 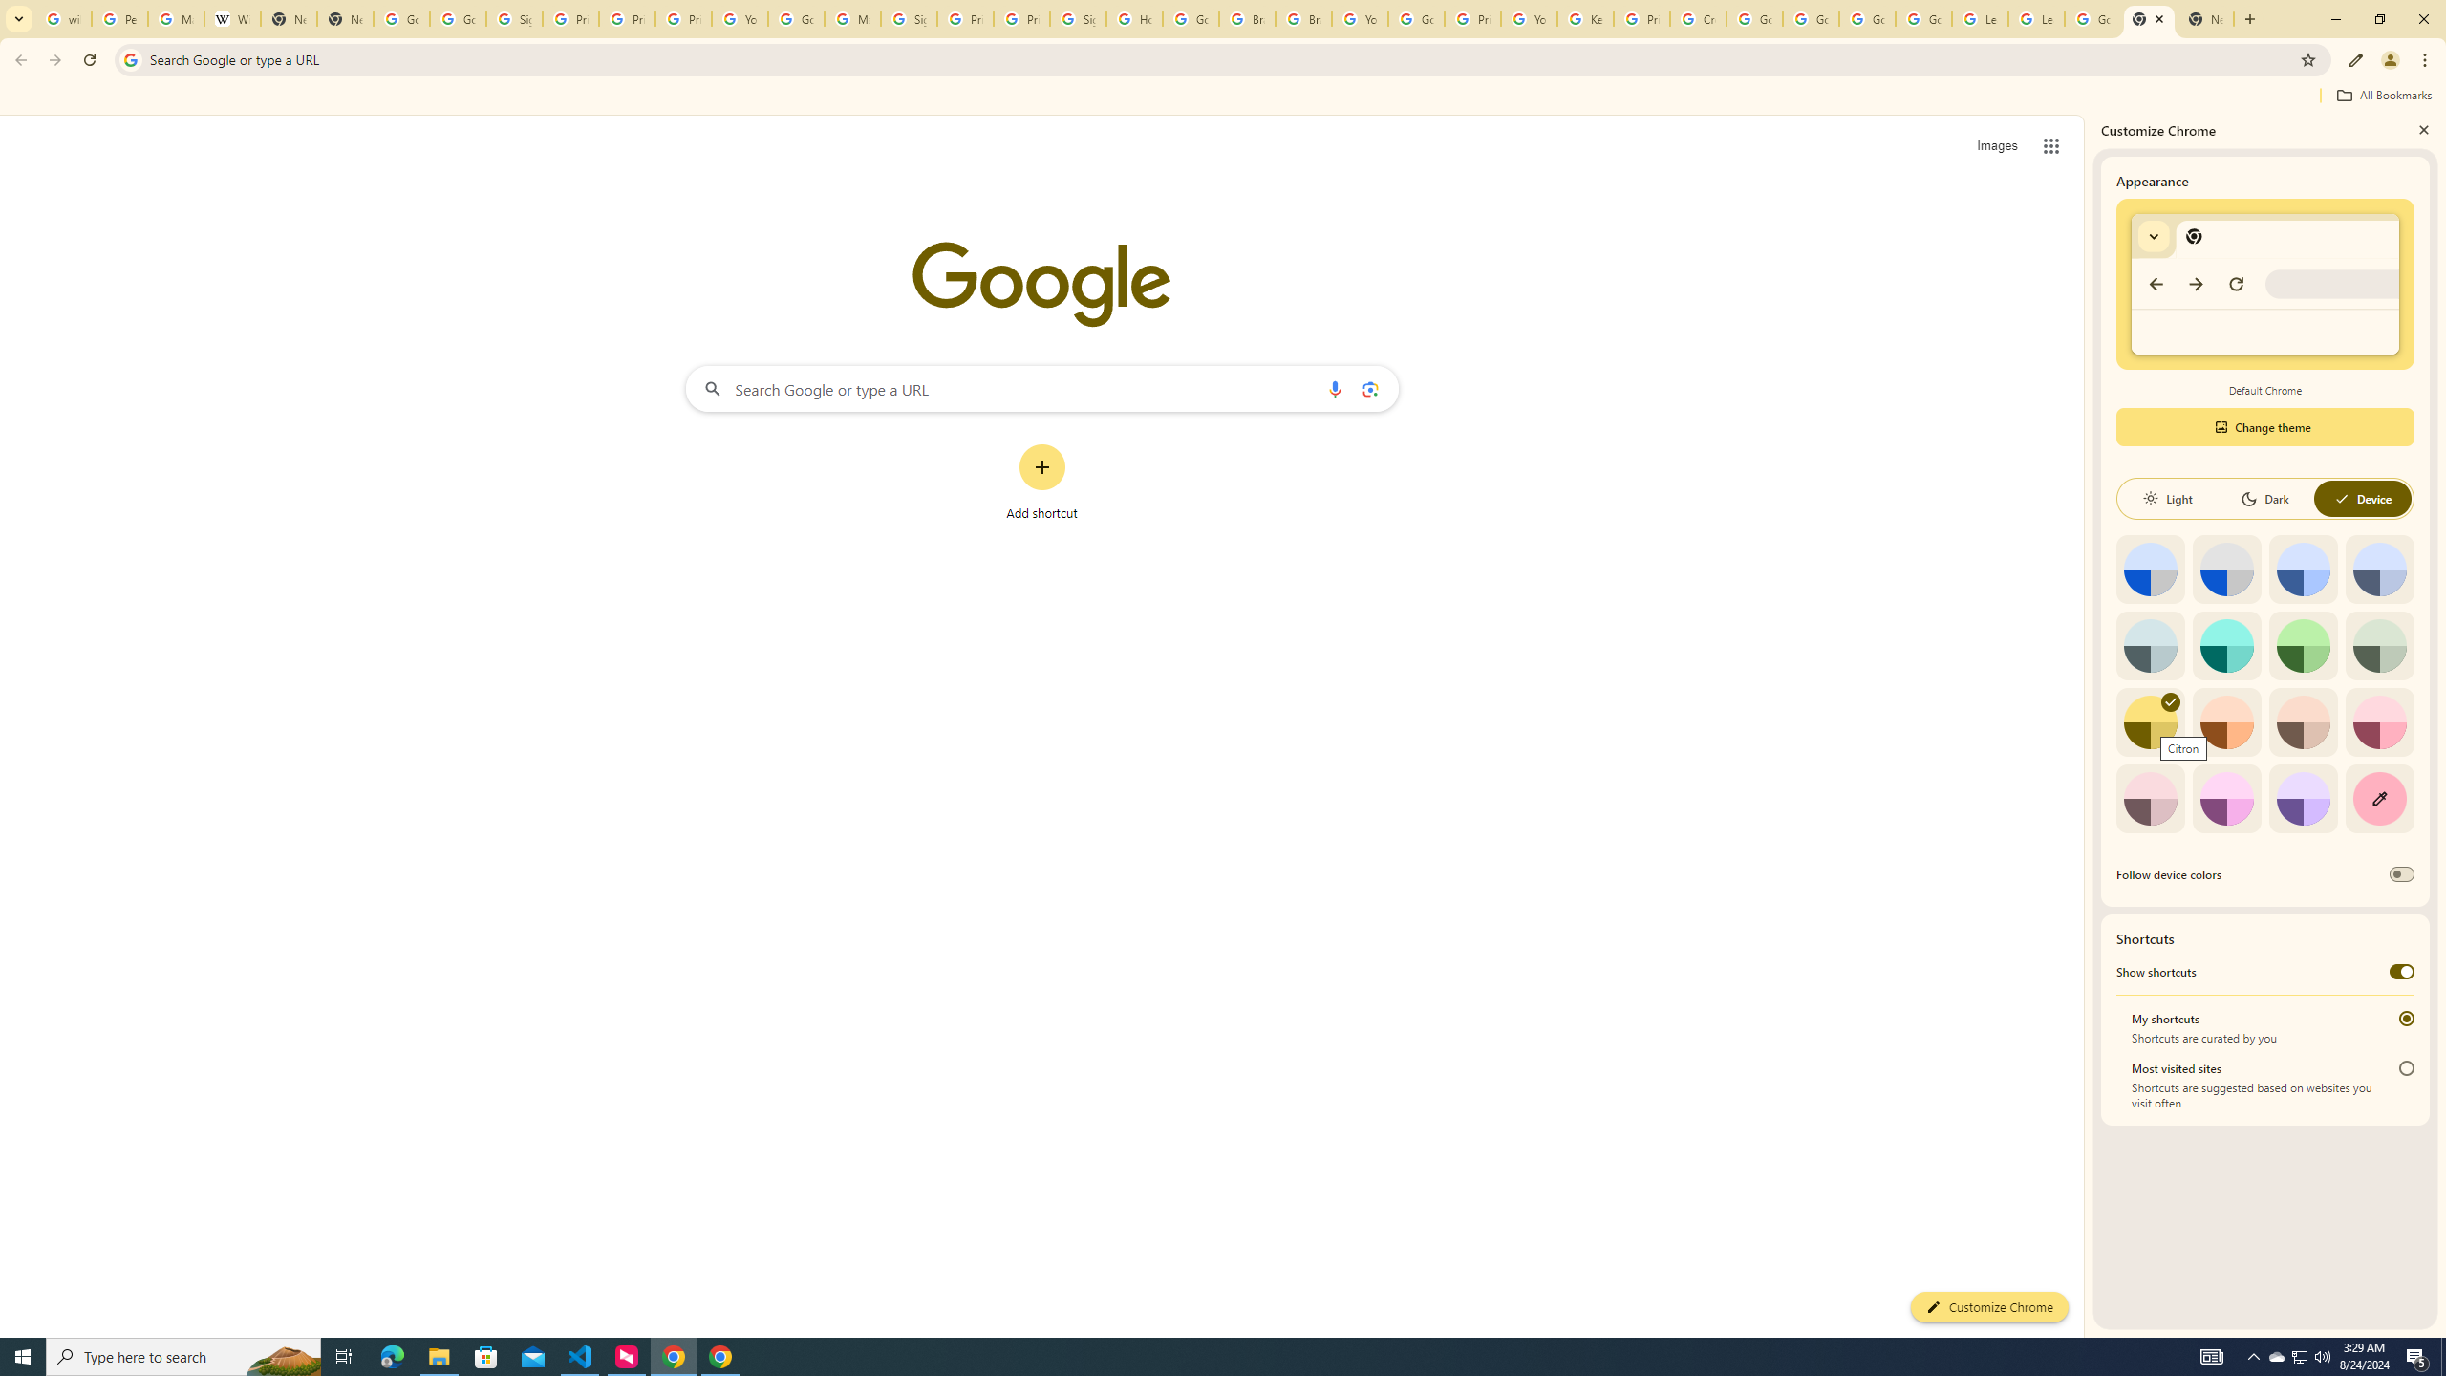 I want to click on Rose, so click(x=2379, y=722).